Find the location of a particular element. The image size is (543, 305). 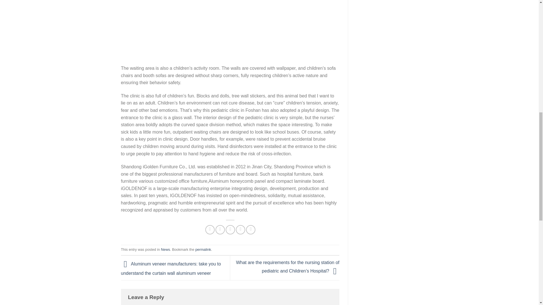

News is located at coordinates (165, 249).